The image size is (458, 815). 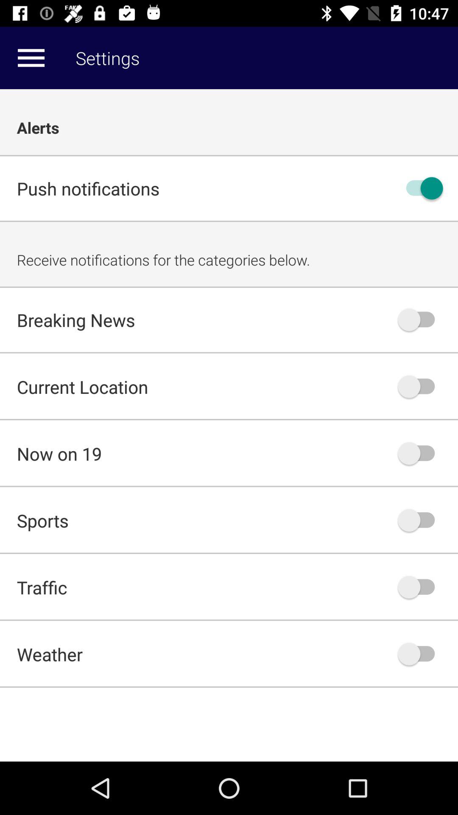 What do you see at coordinates (420, 453) in the screenshot?
I see `toggle now on 19` at bounding box center [420, 453].